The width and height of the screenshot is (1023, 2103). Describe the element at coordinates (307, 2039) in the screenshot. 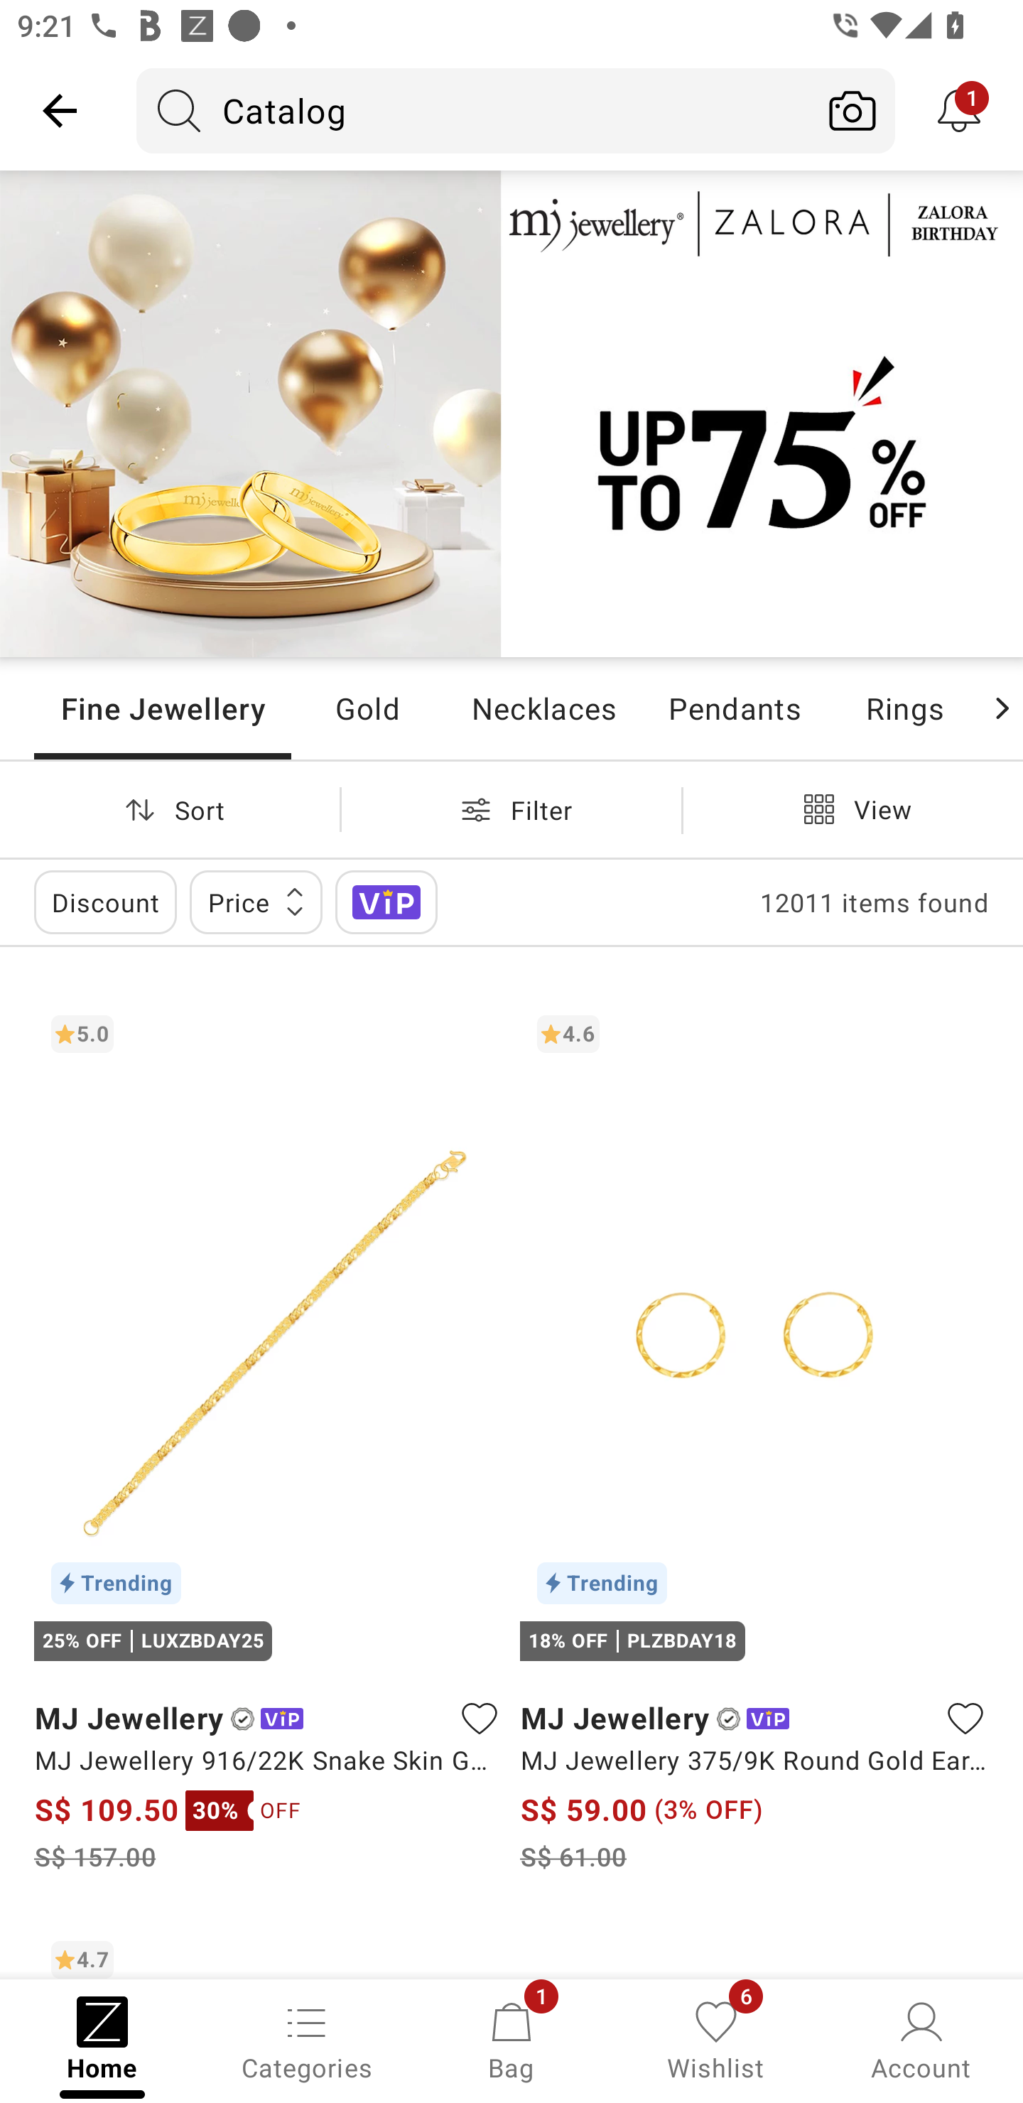

I see `Categories` at that location.